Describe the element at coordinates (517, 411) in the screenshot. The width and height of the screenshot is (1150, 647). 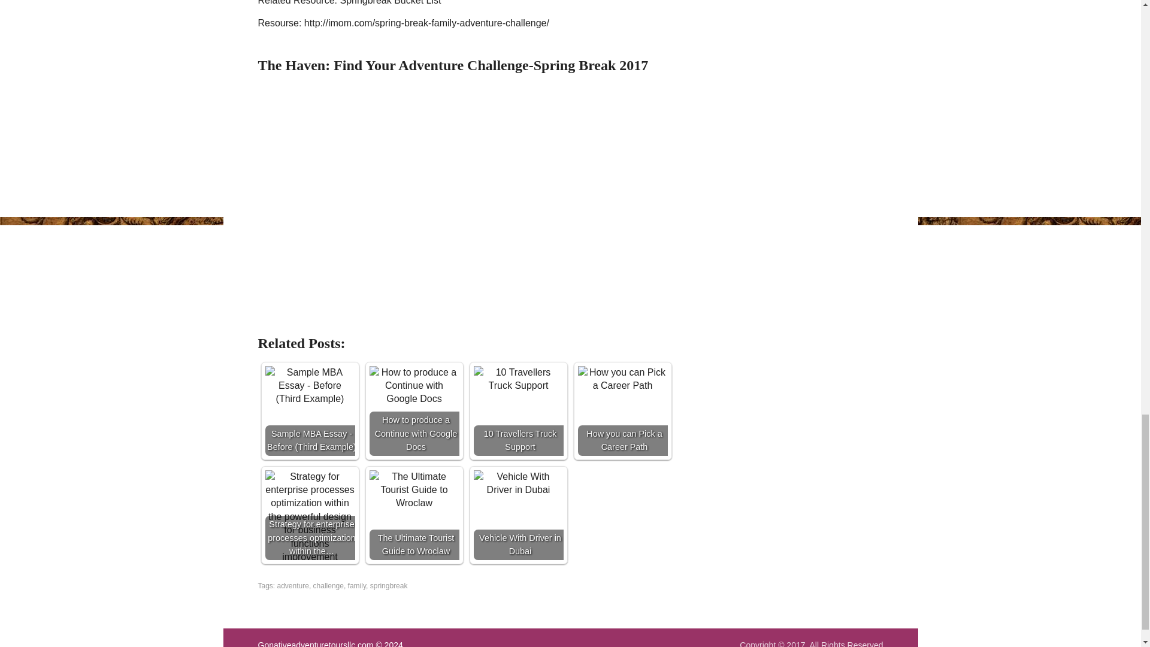
I see `10 Travellers Truck Support` at that location.